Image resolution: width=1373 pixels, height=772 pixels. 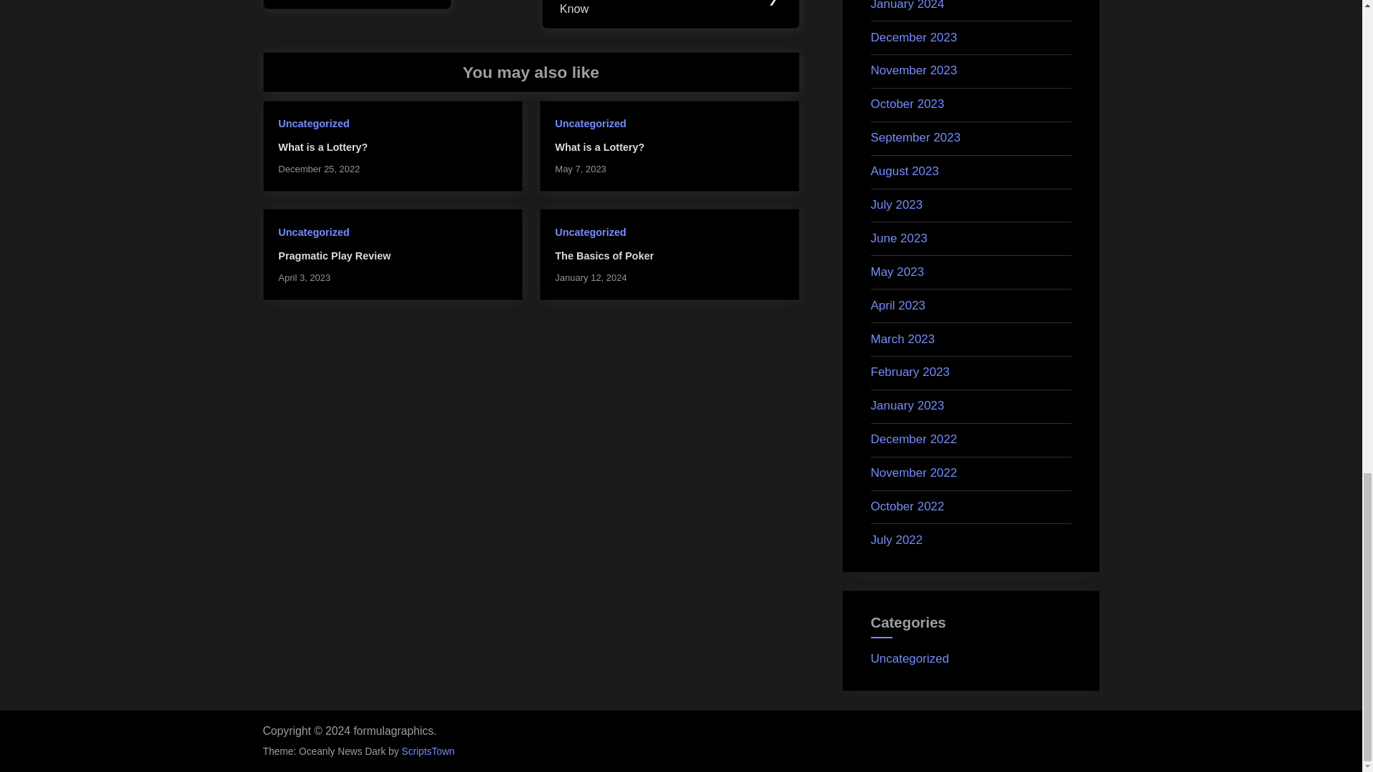 What do you see at coordinates (599, 147) in the screenshot?
I see `What is a Lottery?` at bounding box center [599, 147].